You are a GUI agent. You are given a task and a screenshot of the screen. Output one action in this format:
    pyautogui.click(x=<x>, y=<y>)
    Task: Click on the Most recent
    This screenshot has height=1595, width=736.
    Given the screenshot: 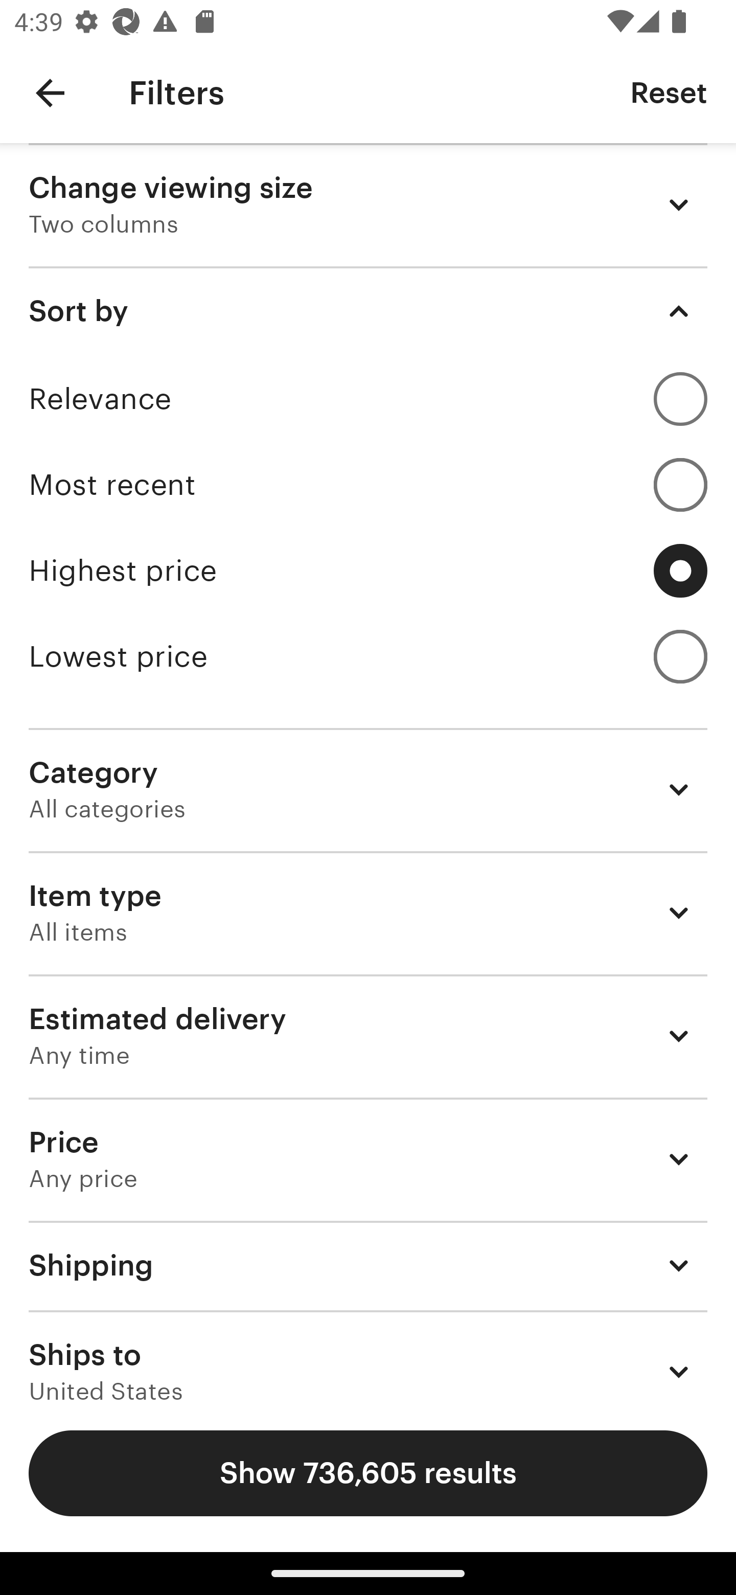 What is the action you would take?
    pyautogui.click(x=368, y=485)
    